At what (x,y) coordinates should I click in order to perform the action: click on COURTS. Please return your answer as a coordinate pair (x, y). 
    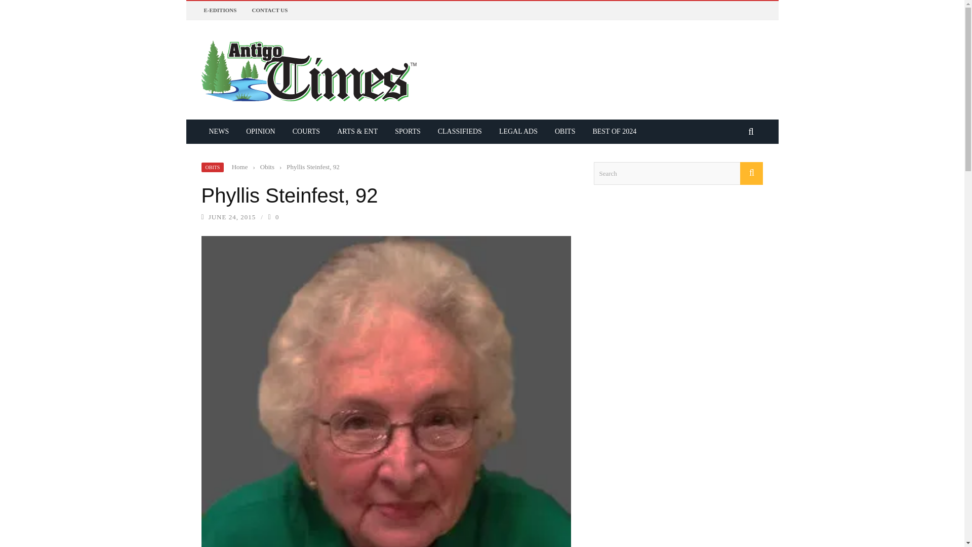
    Looking at the image, I should click on (306, 131).